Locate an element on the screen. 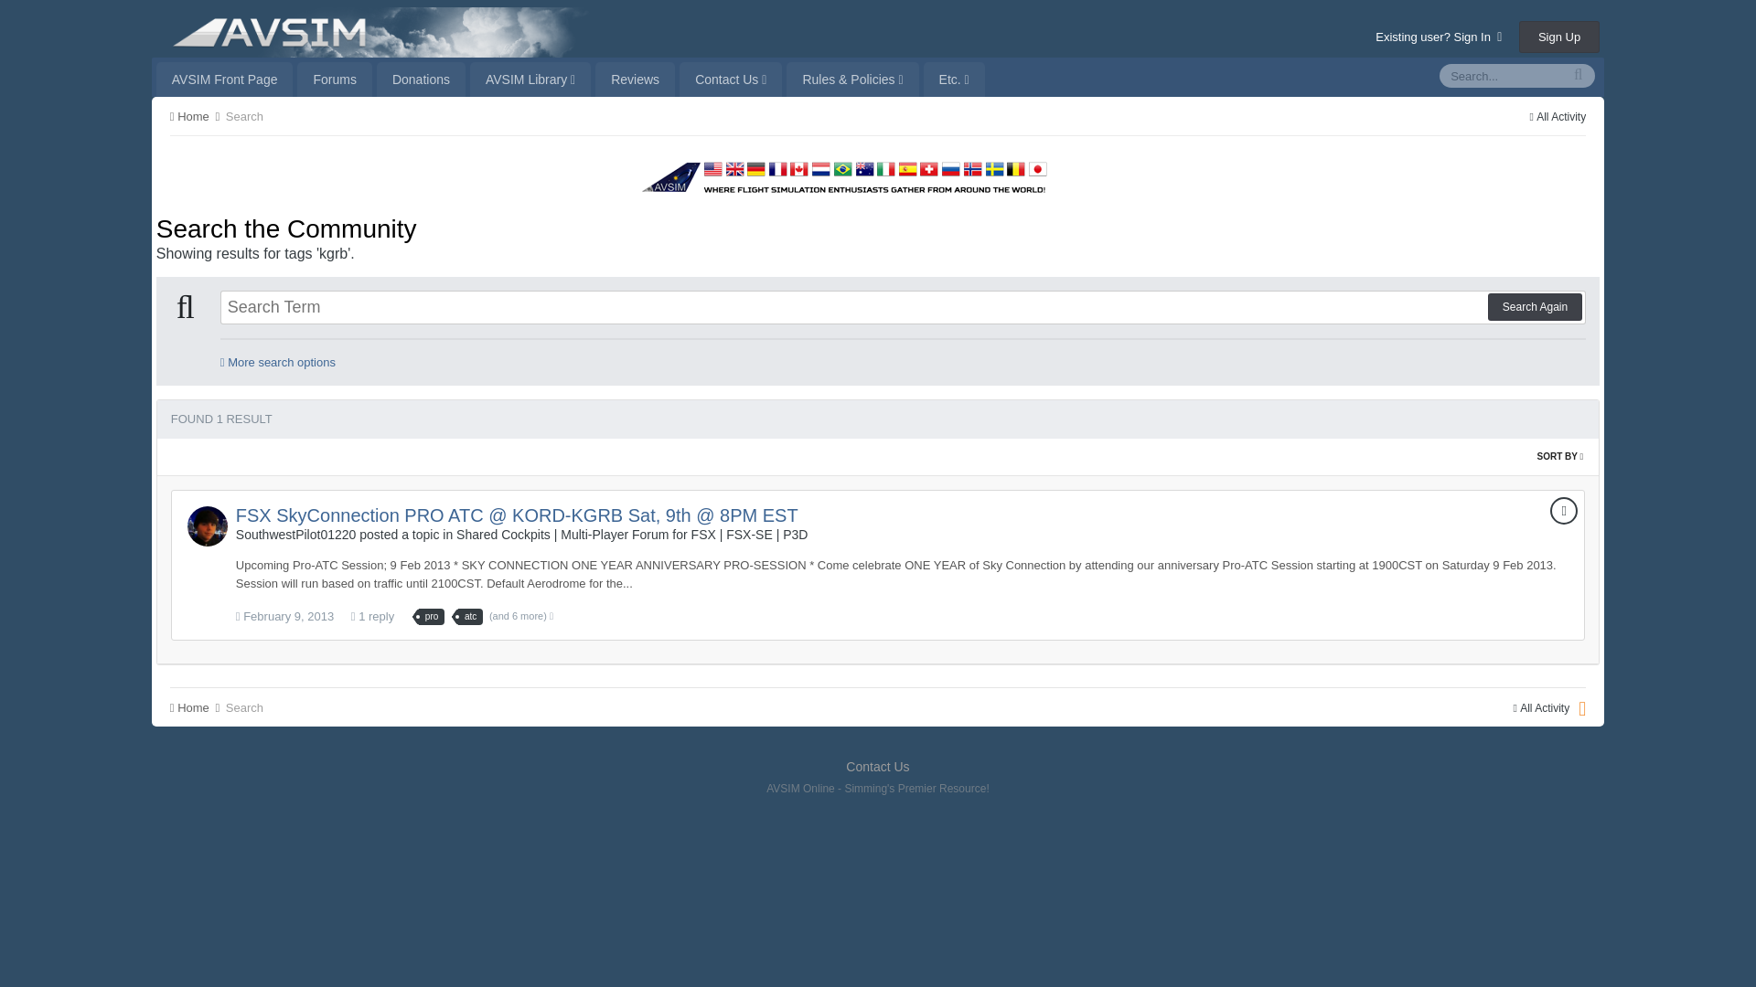  Donations is located at coordinates (421, 79).